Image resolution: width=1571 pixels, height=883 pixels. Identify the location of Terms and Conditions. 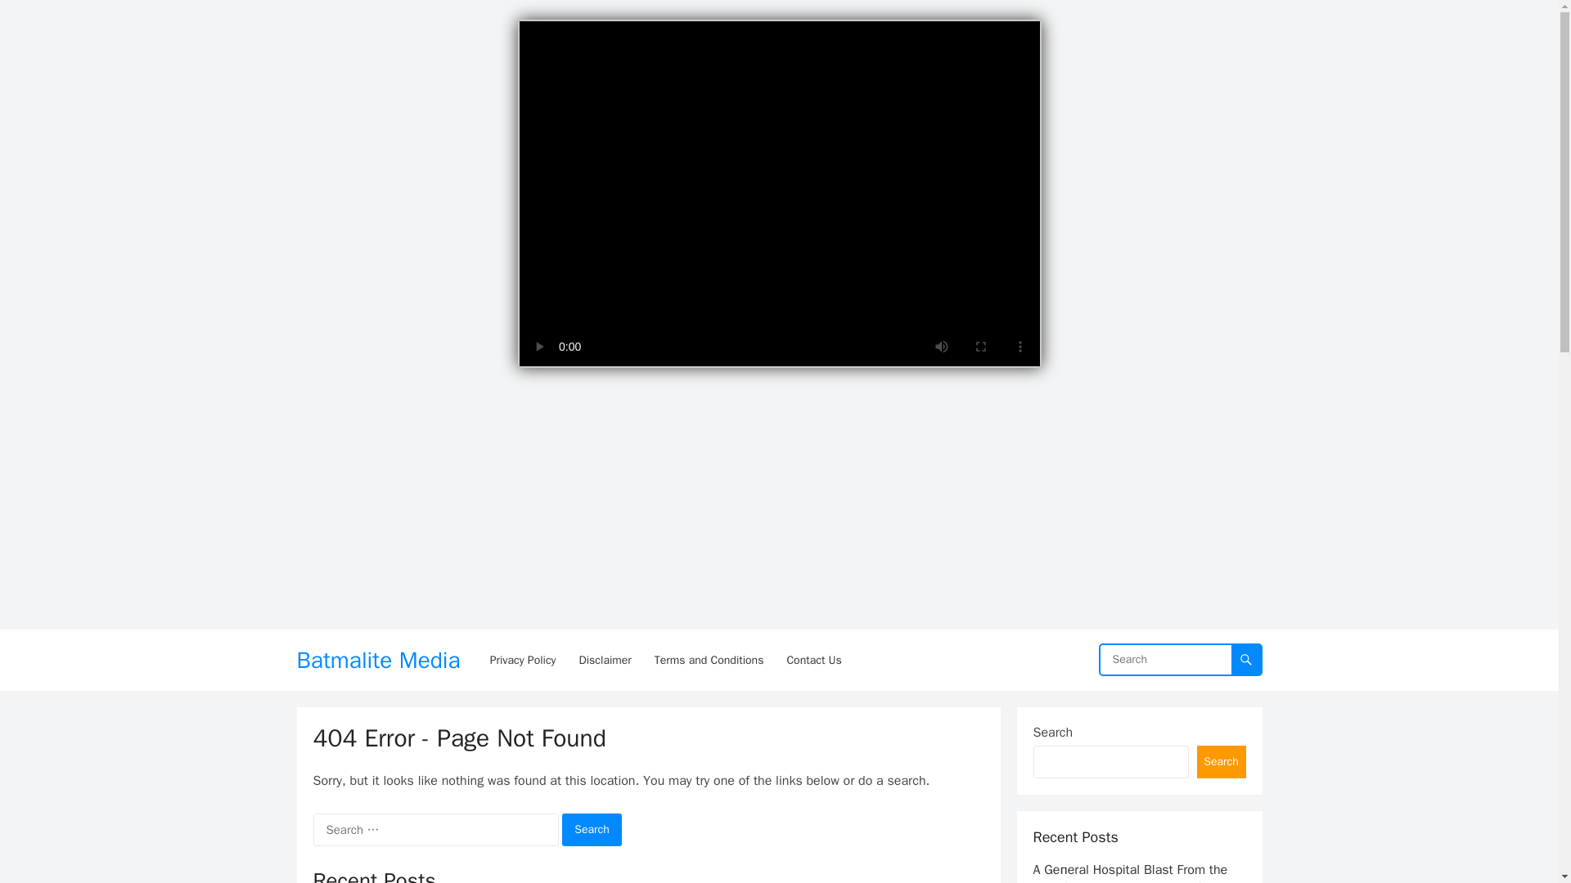
(709, 660).